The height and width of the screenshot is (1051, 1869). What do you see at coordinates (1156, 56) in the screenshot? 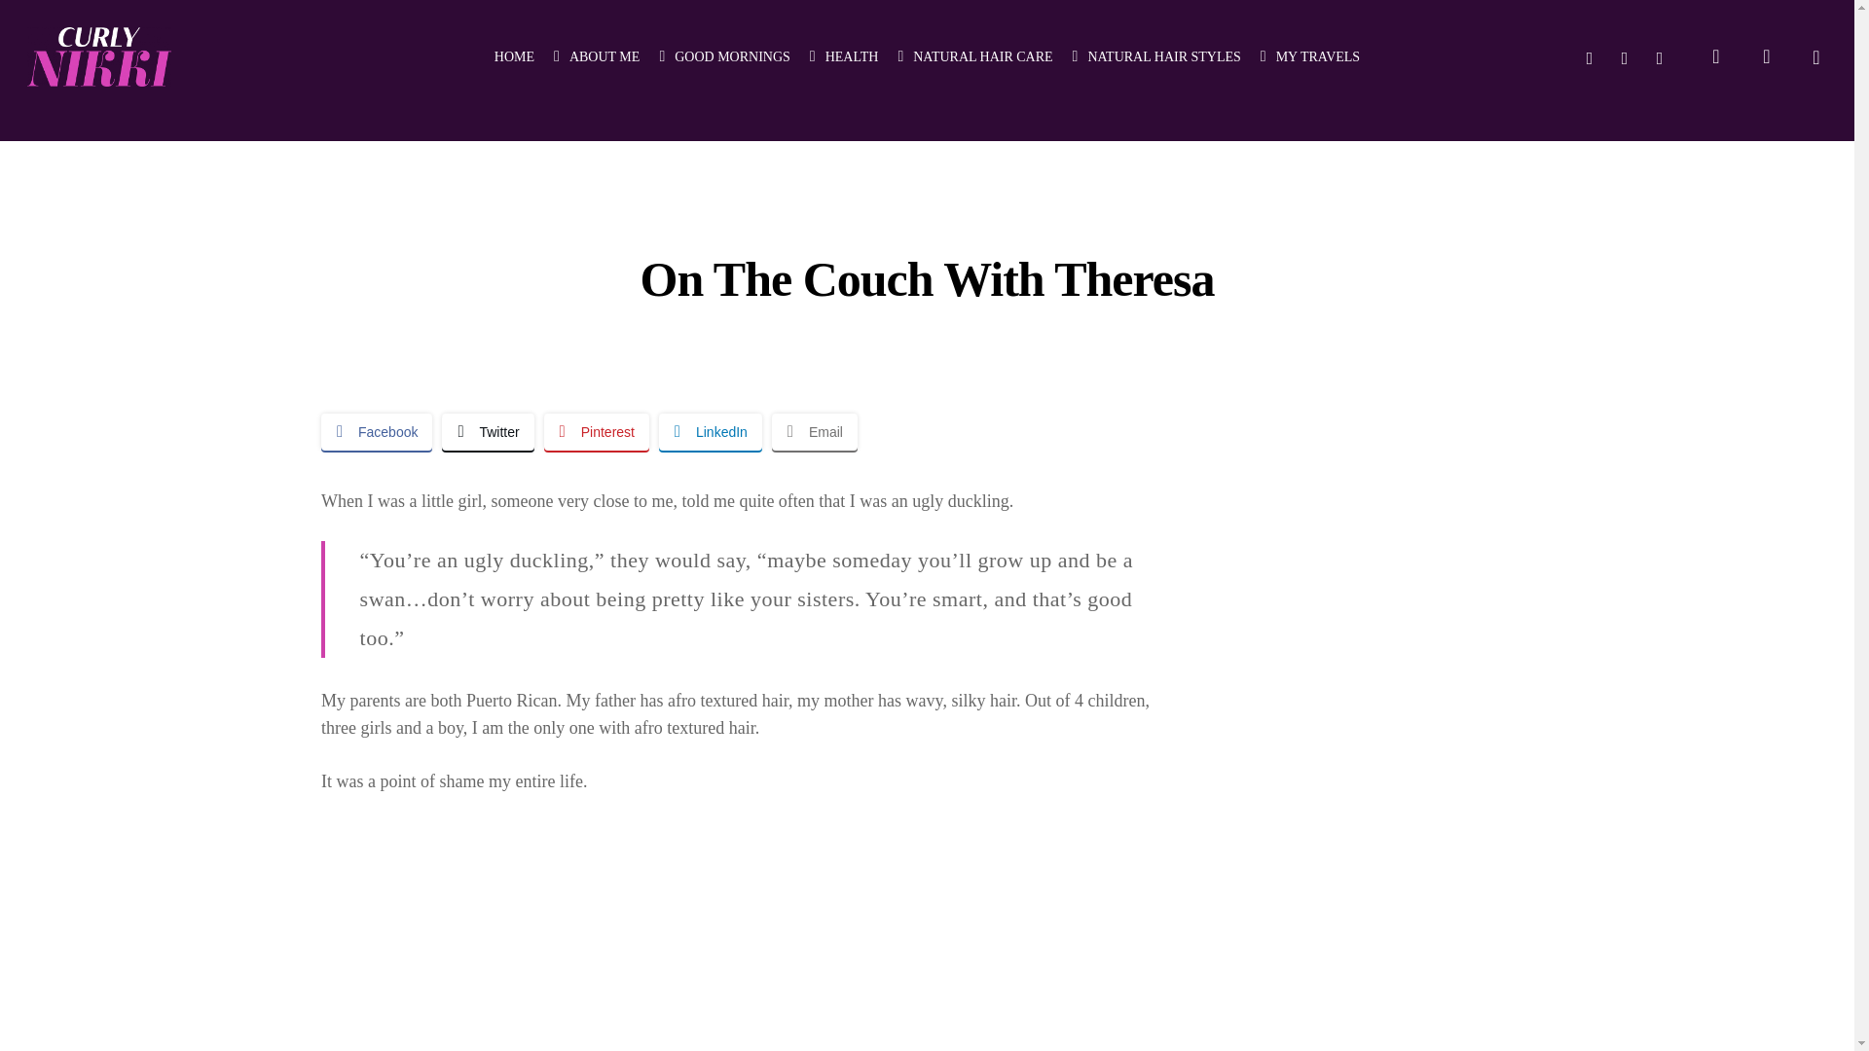
I see `NATURAL HAIR STYLES` at bounding box center [1156, 56].